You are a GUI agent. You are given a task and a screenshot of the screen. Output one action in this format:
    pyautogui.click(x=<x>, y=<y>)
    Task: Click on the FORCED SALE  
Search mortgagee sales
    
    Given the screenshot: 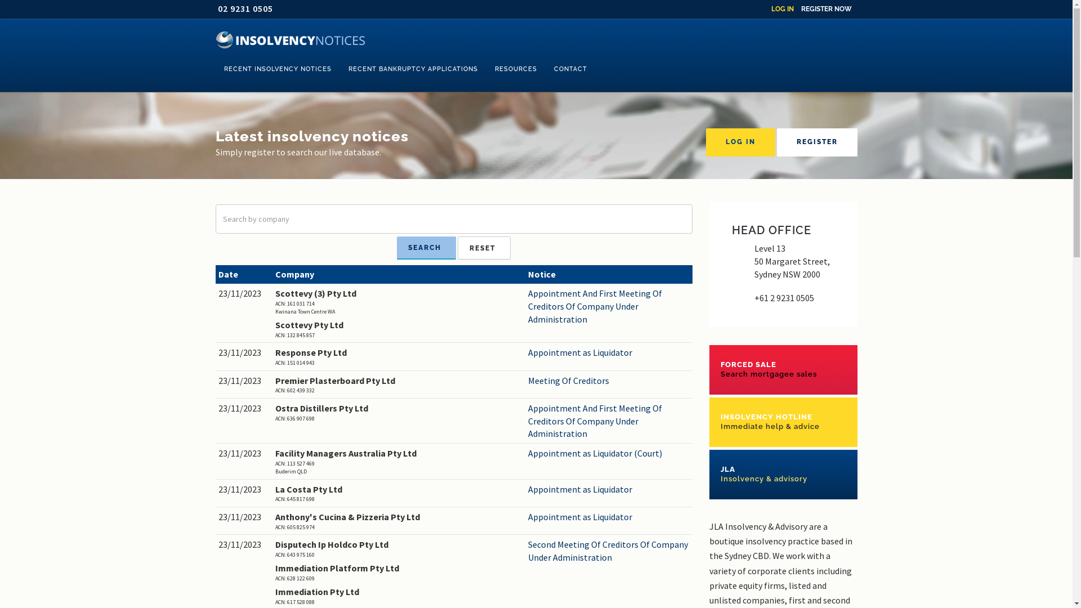 What is the action you would take?
    pyautogui.click(x=784, y=369)
    